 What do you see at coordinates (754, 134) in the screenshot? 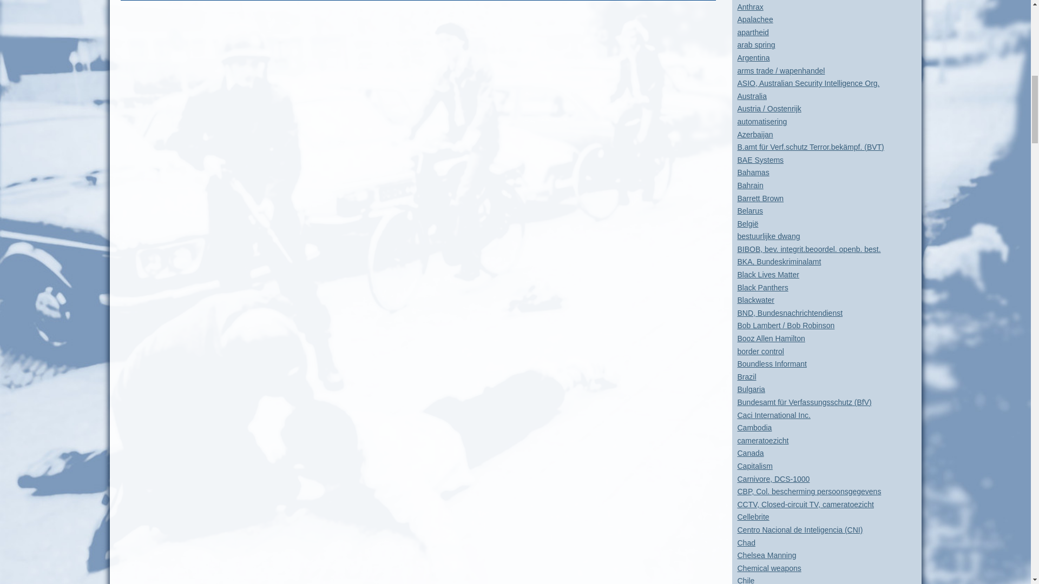
I see `Azerbaijan` at bounding box center [754, 134].